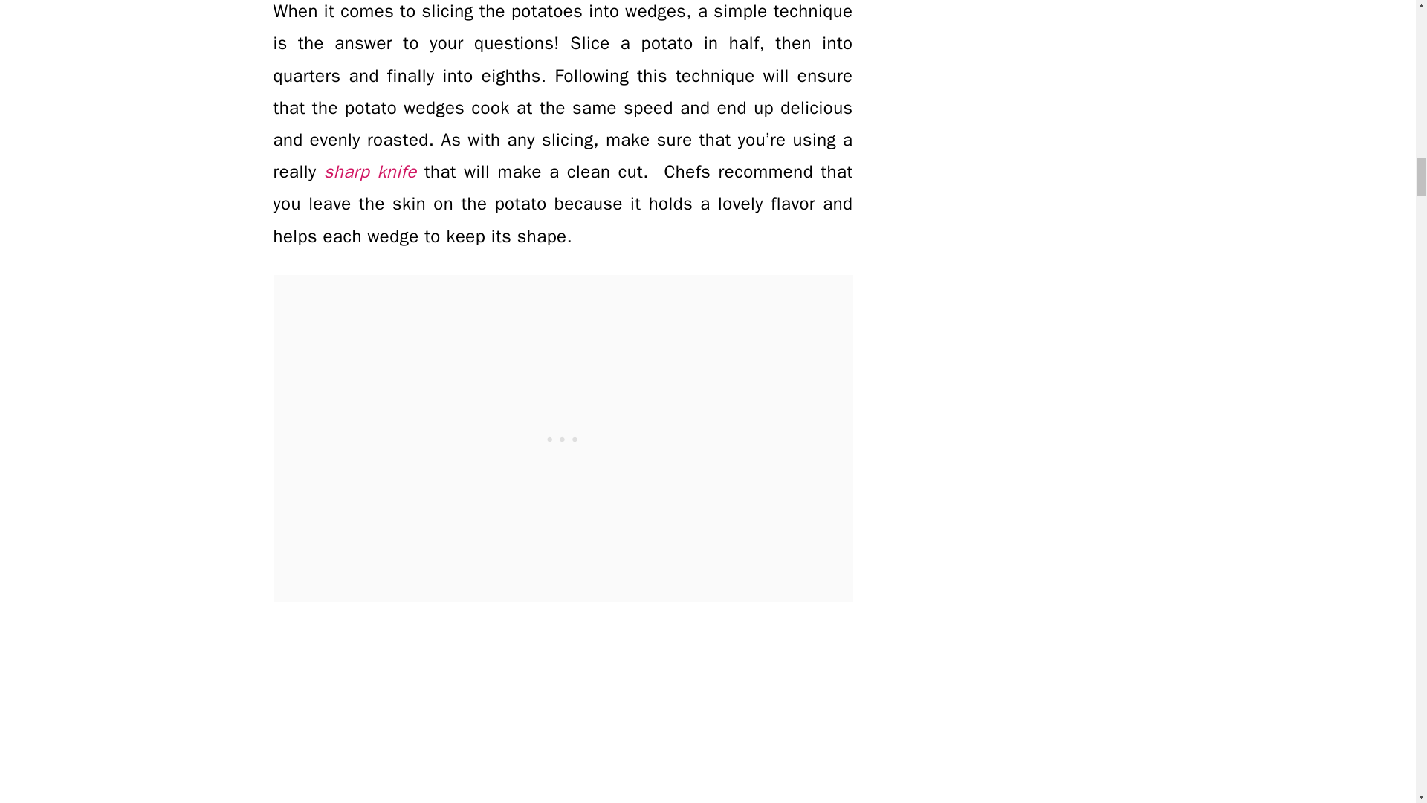 Image resolution: width=1427 pixels, height=803 pixels. I want to click on sharp knife, so click(370, 172).